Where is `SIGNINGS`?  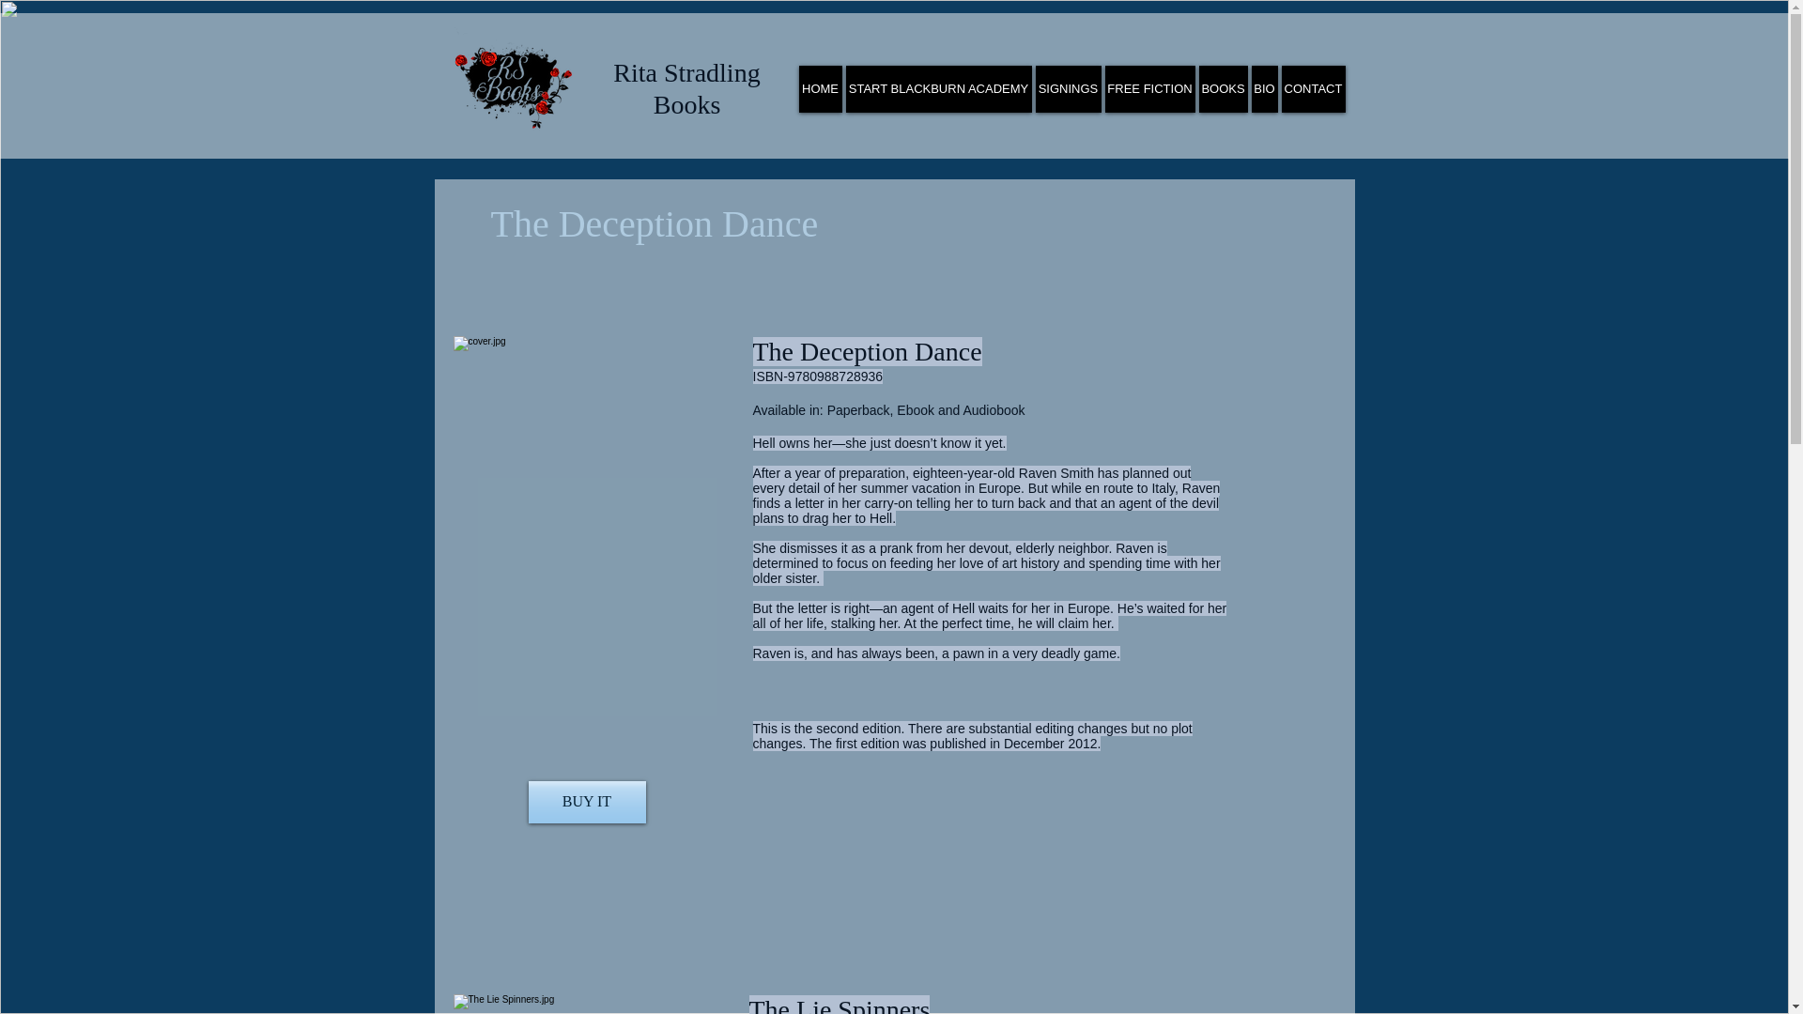 SIGNINGS is located at coordinates (1067, 88).